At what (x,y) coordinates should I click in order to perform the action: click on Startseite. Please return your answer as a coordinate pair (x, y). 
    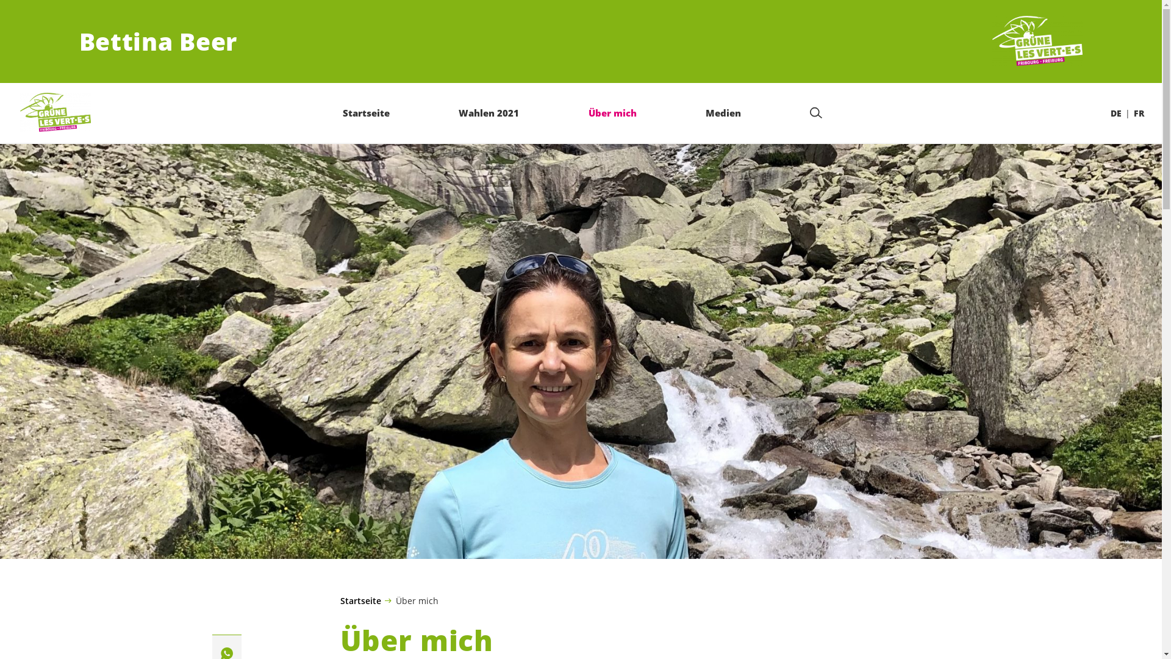
    Looking at the image, I should click on (361, 601).